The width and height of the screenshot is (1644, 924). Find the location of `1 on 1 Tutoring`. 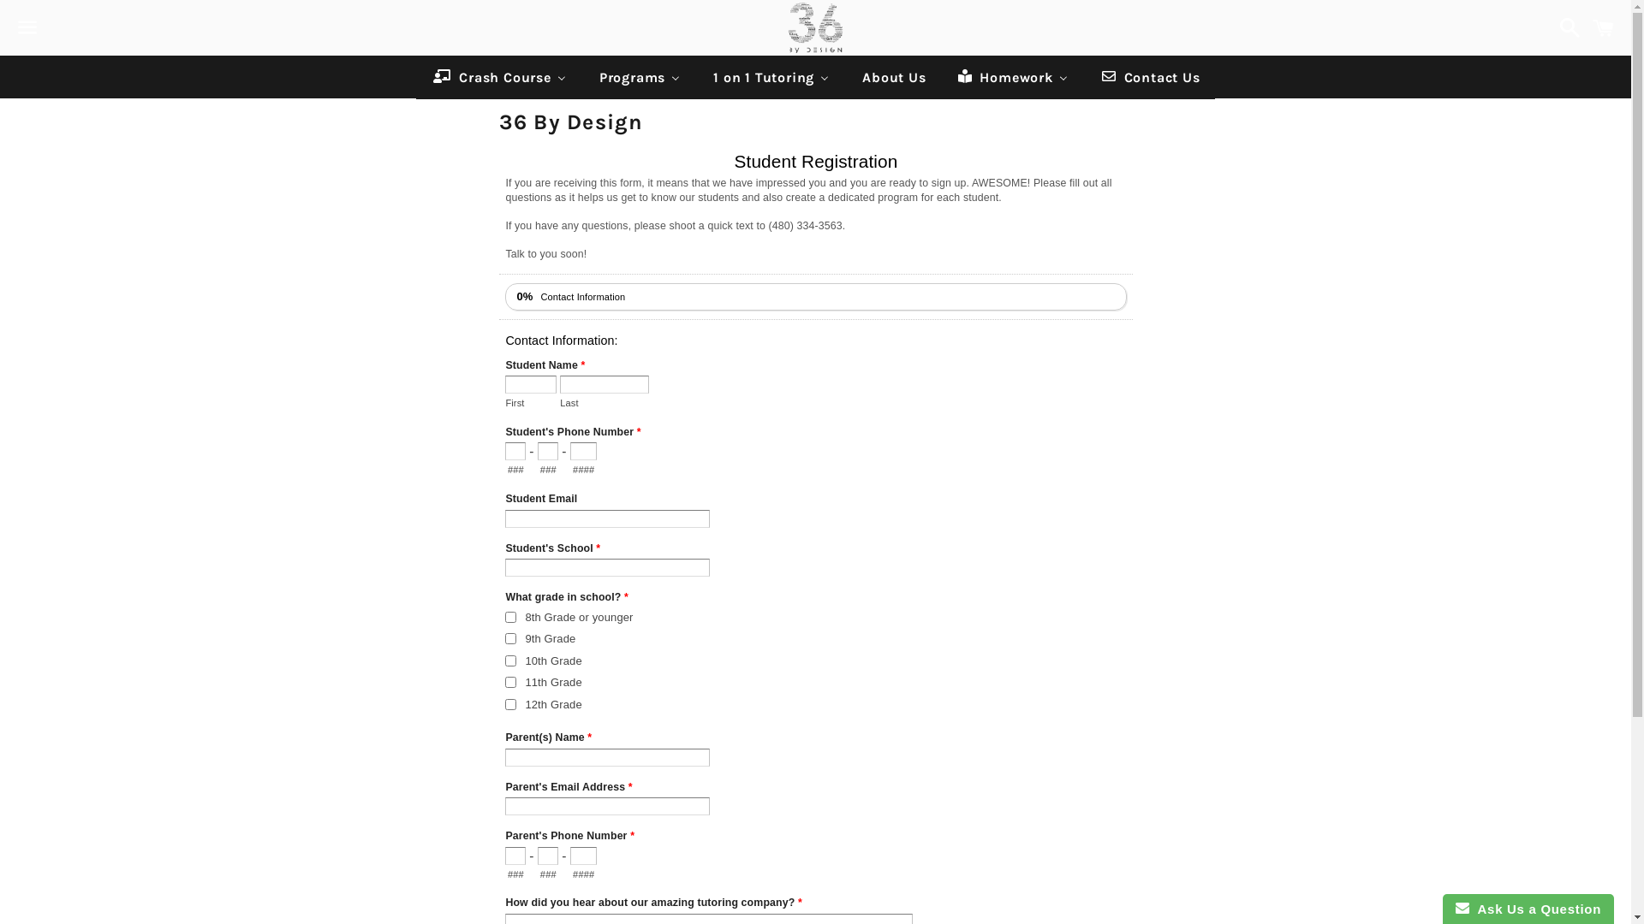

1 on 1 Tutoring is located at coordinates (771, 77).